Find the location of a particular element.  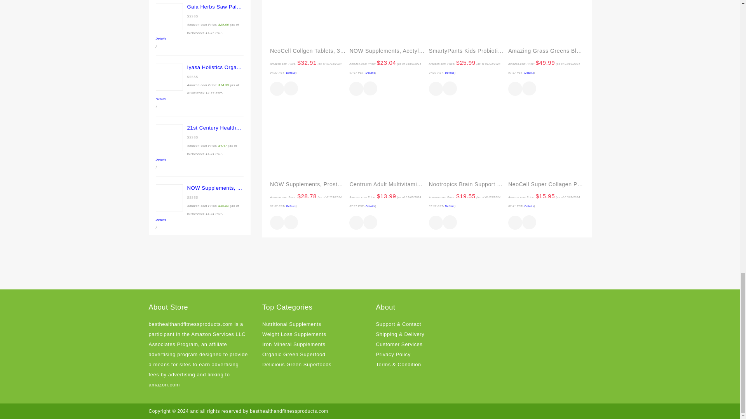

Details is located at coordinates (291, 73).